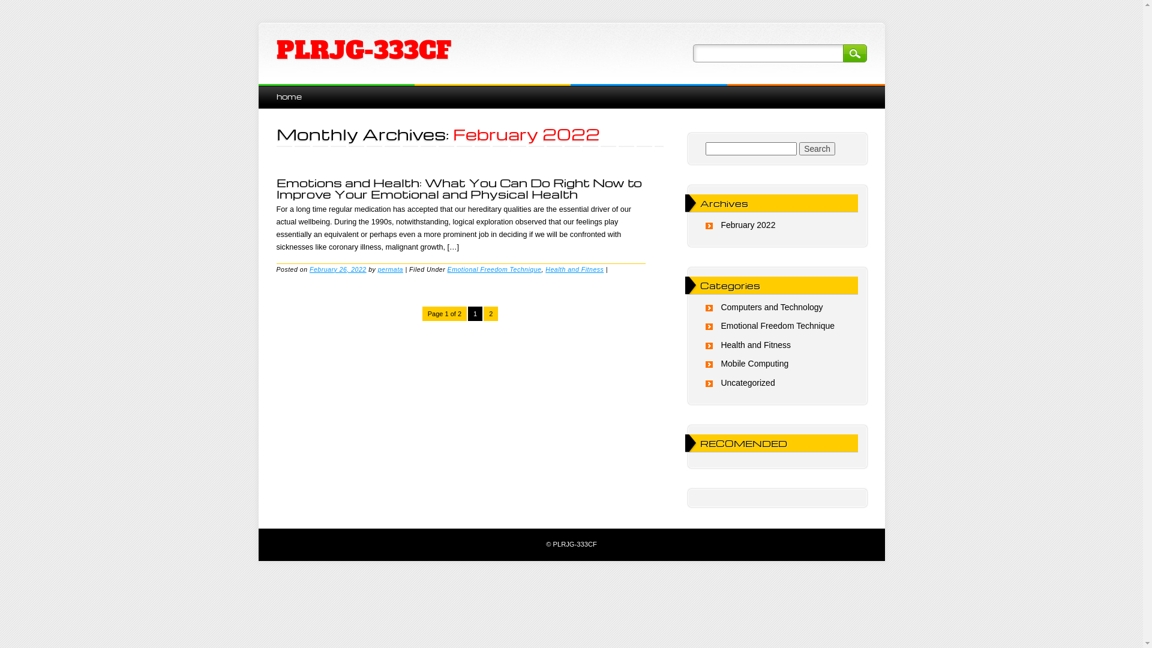 The height and width of the screenshot is (648, 1152). What do you see at coordinates (338, 269) in the screenshot?
I see `February 26, 2022` at bounding box center [338, 269].